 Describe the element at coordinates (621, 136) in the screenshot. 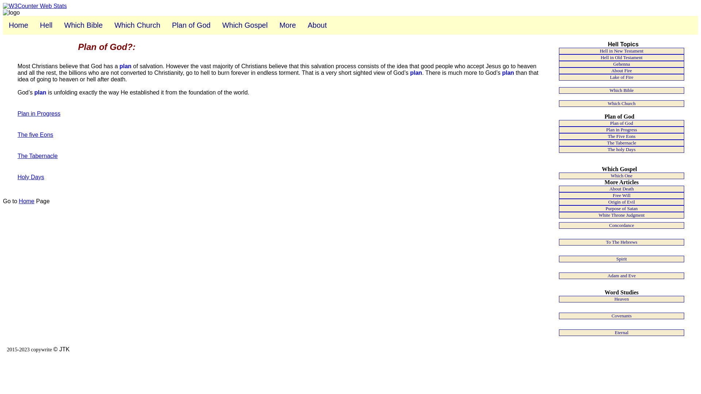

I see `The Five Eons` at that location.